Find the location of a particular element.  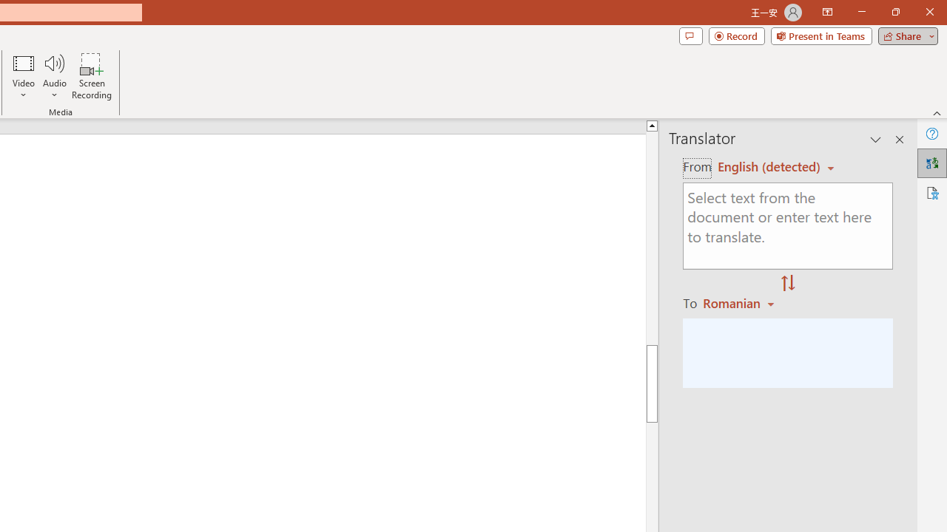

Screen Recording... is located at coordinates (92, 75).